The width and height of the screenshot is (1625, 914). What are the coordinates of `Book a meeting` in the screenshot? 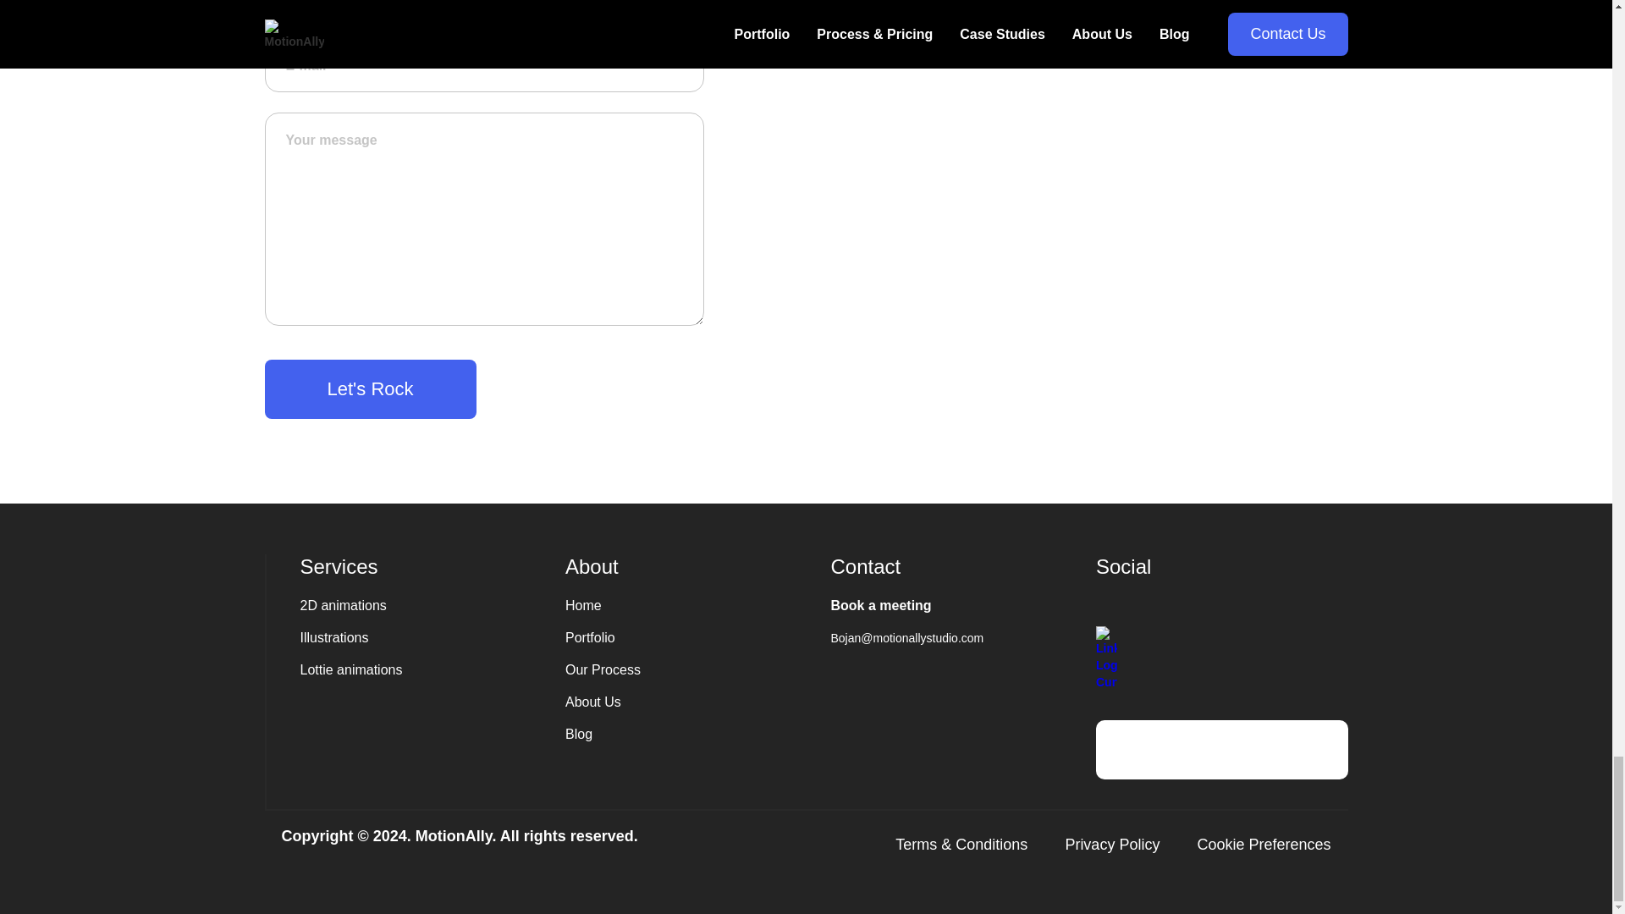 It's located at (956, 606).